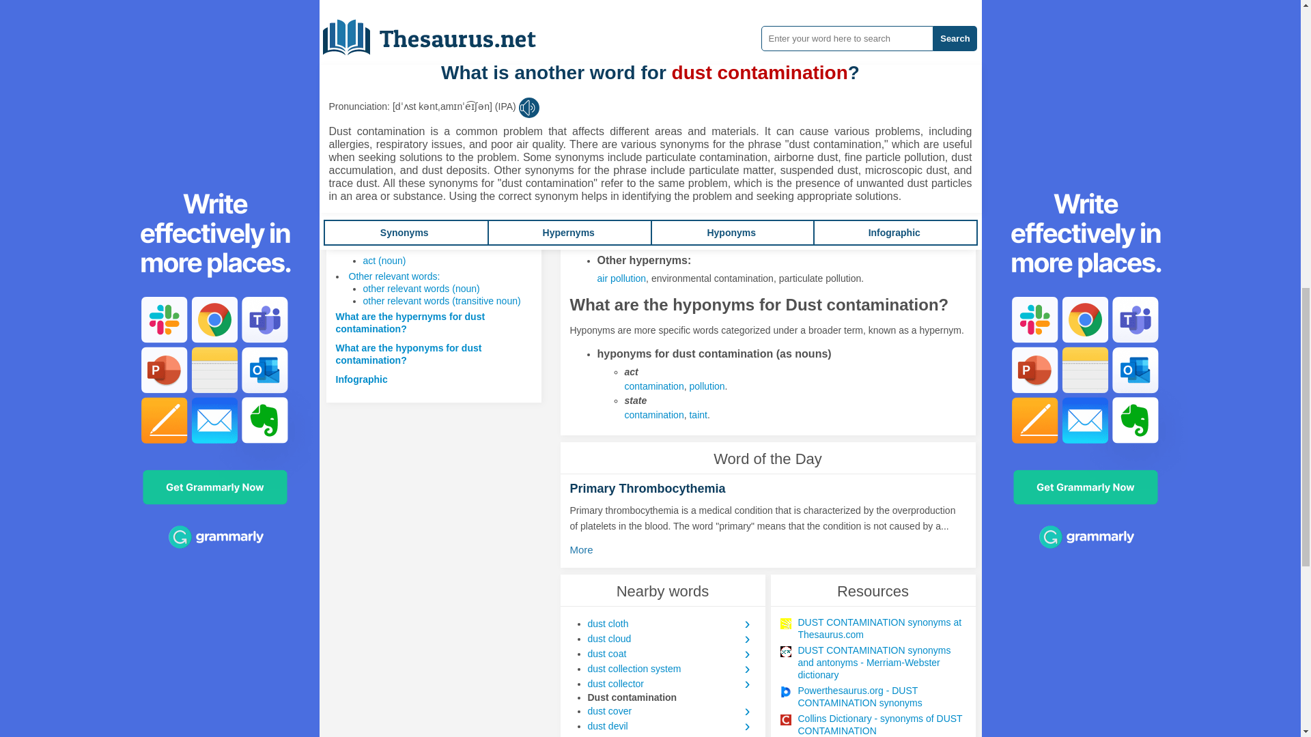 Image resolution: width=1311 pixels, height=737 pixels. Describe the element at coordinates (614, 144) in the screenshot. I see `pollution` at that location.